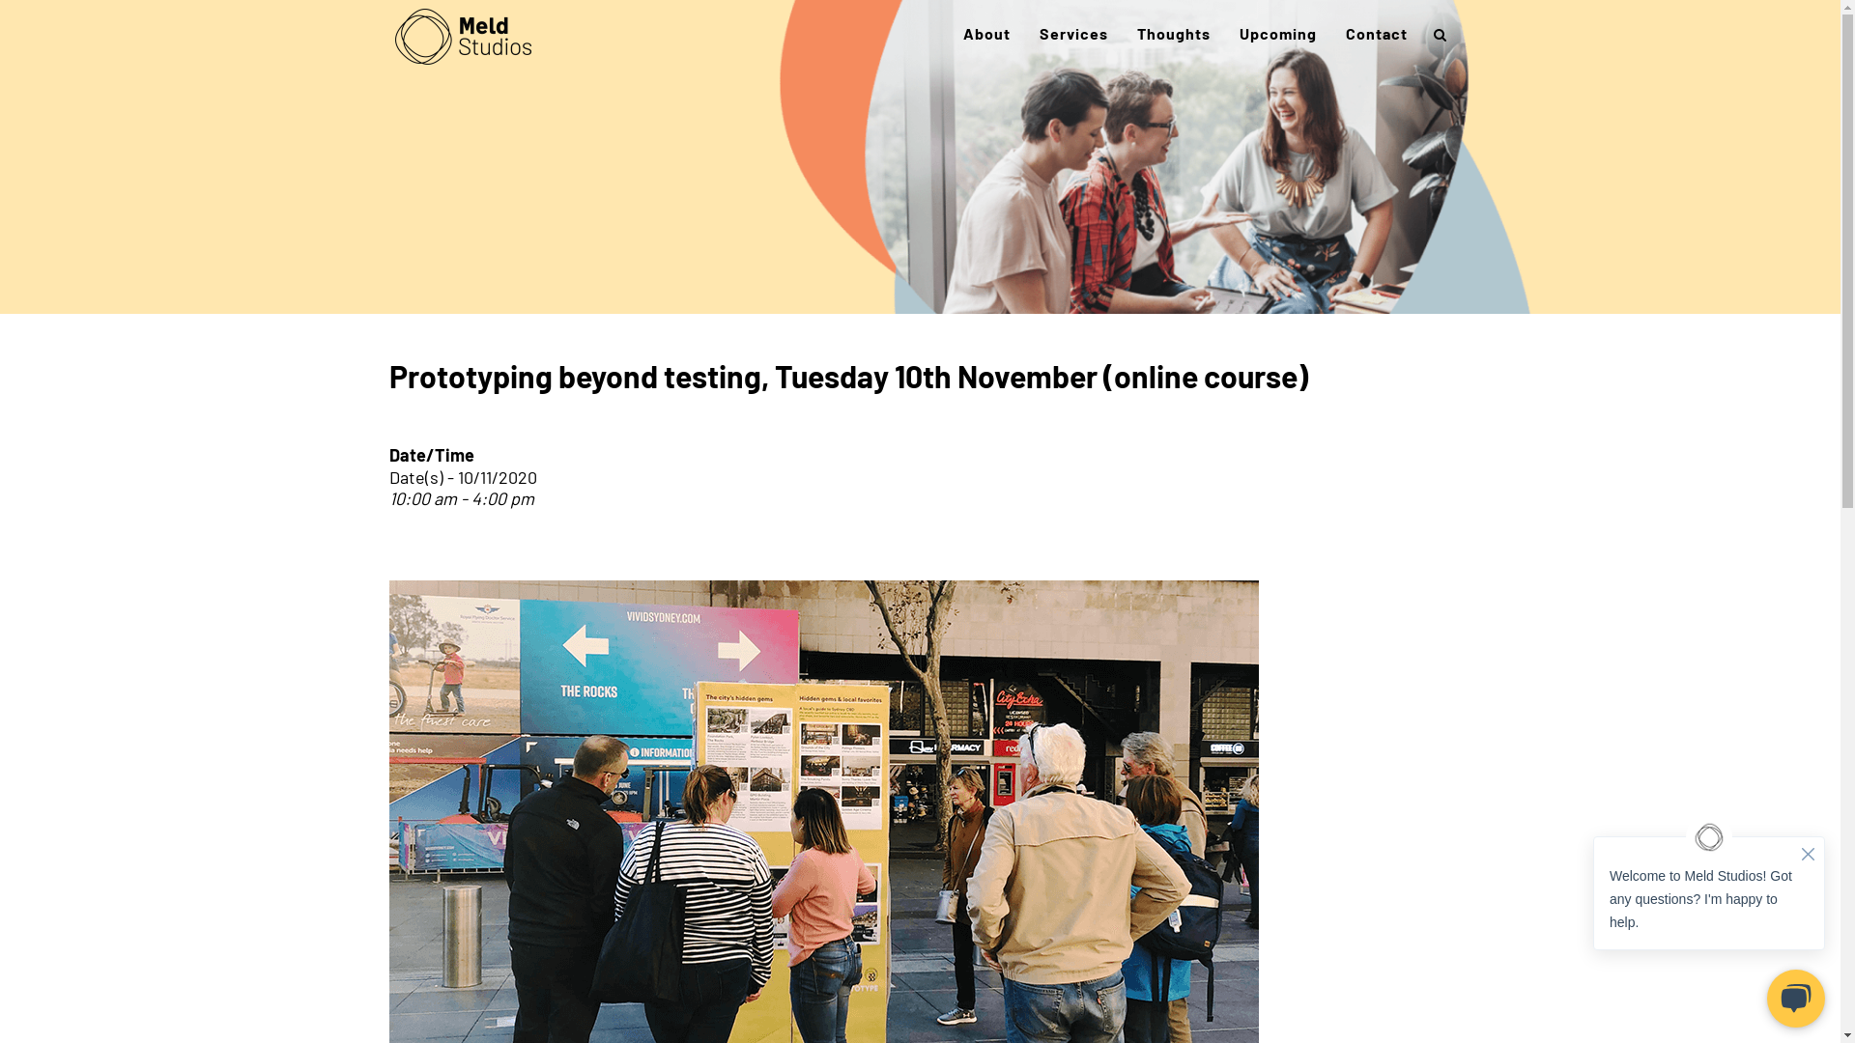 This screenshot has height=1043, width=1855. Describe the element at coordinates (1072, 34) in the screenshot. I see `Services` at that location.